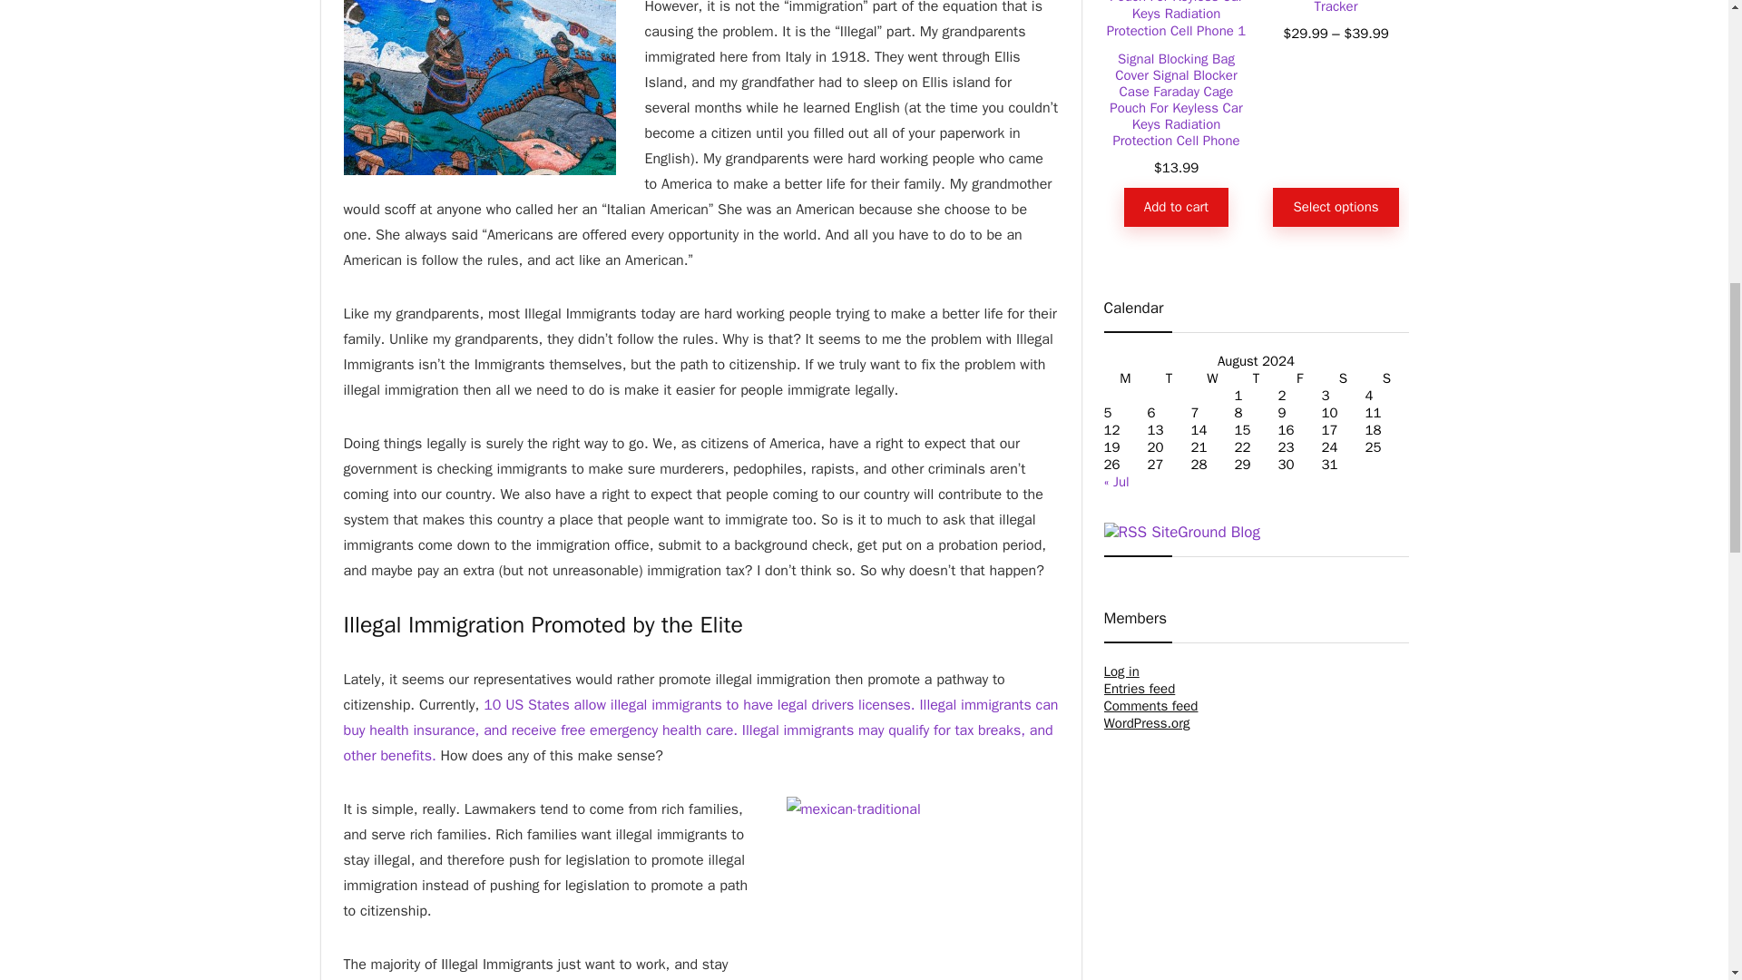  I want to click on Thursday, so click(1255, 378).